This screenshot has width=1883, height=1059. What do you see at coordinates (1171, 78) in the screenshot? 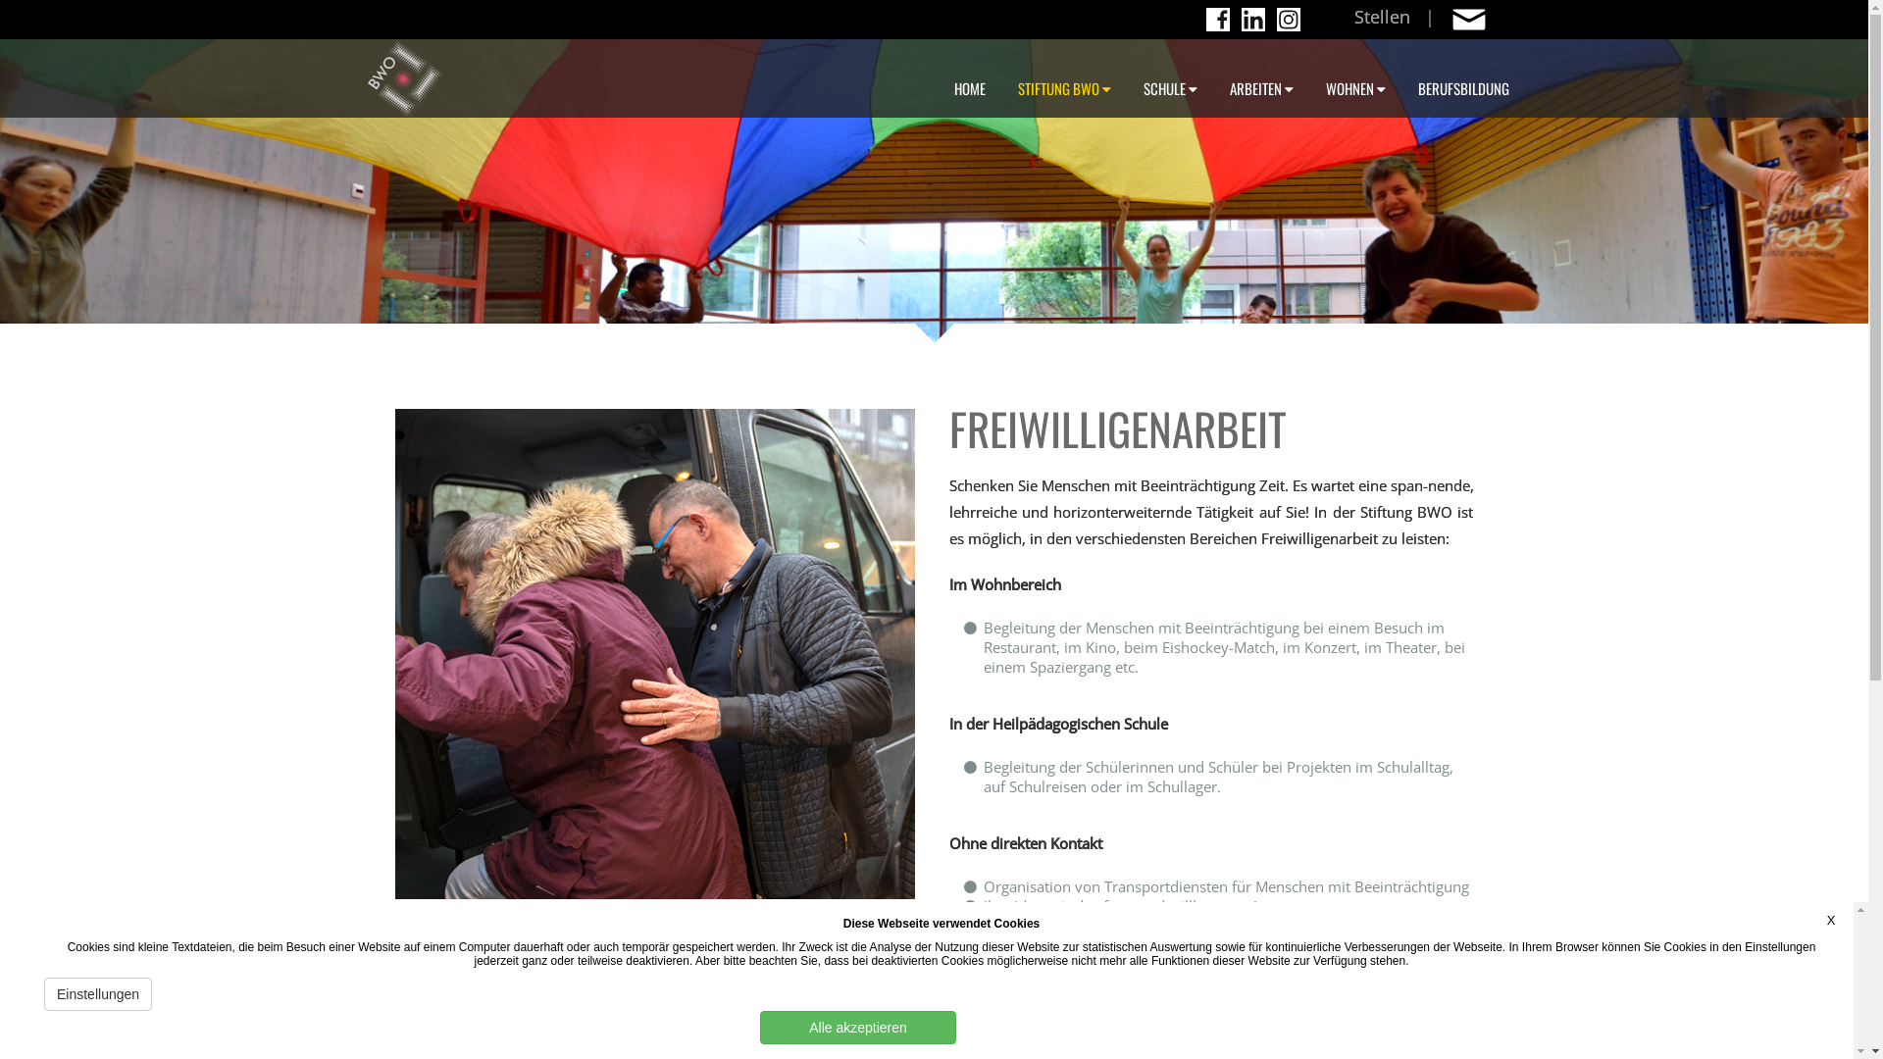
I see `SCHULE` at bounding box center [1171, 78].